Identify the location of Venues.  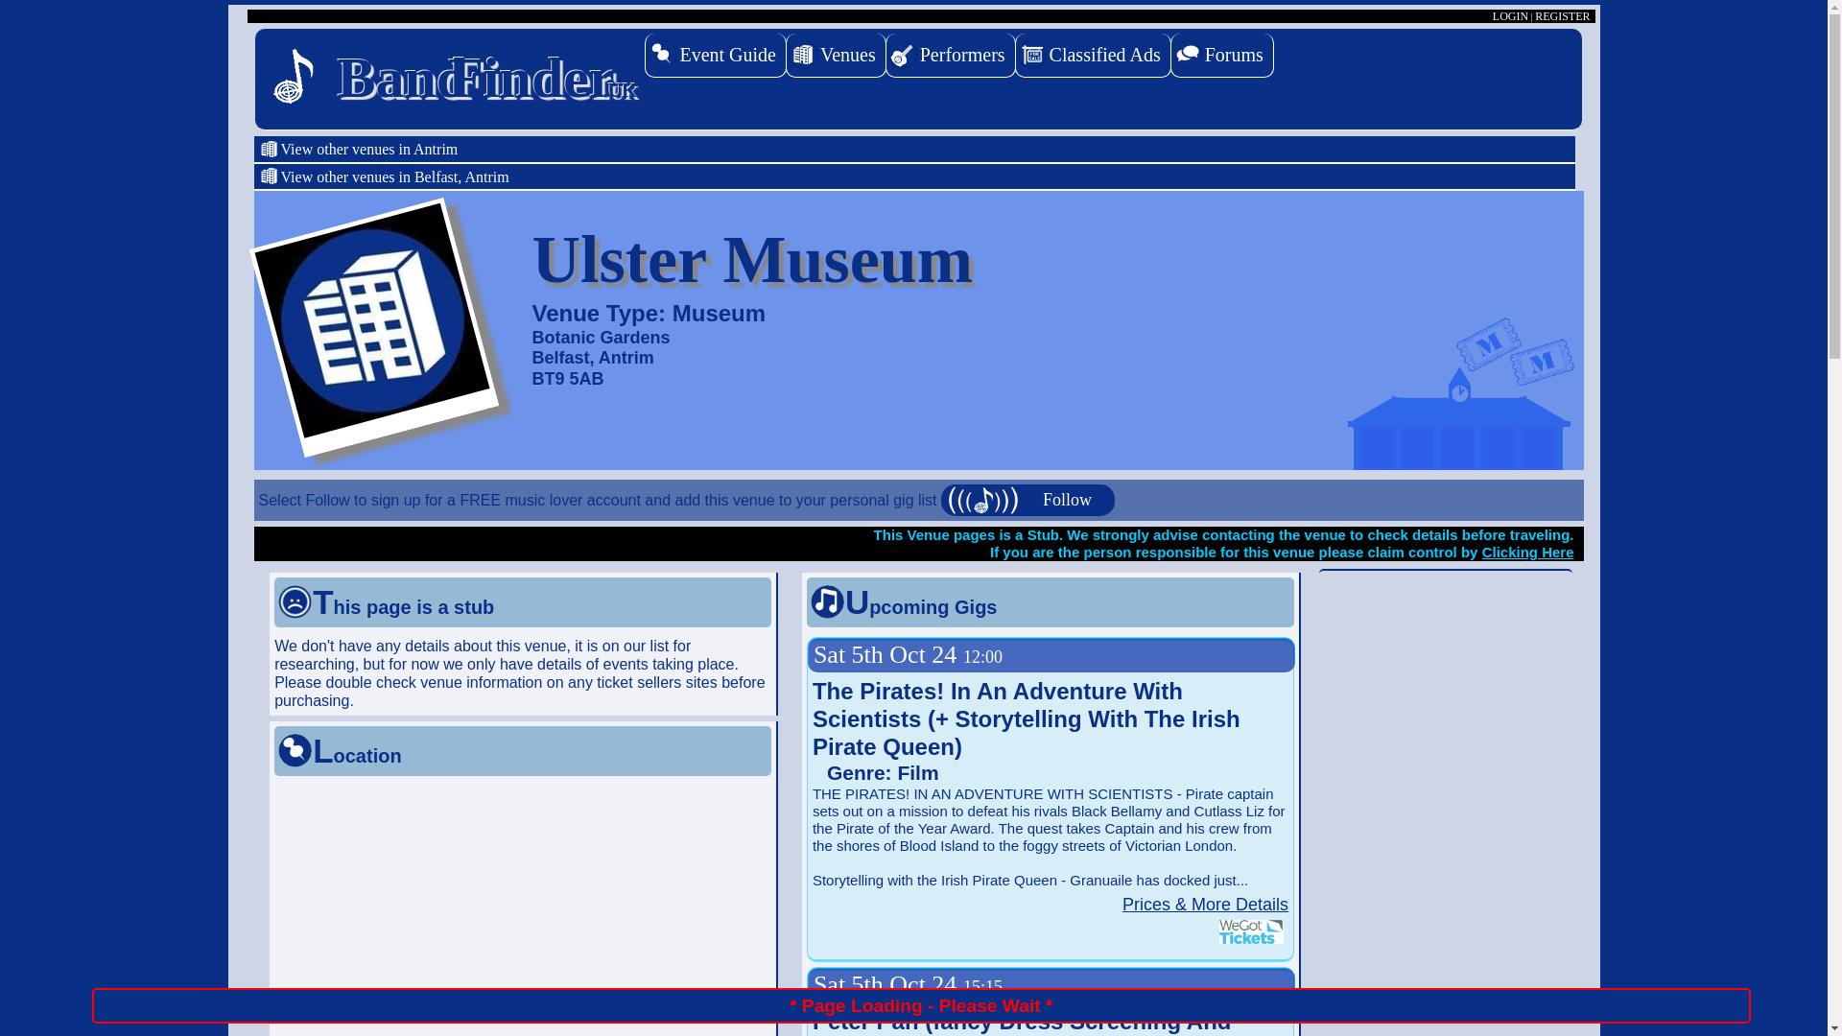
(836, 56).